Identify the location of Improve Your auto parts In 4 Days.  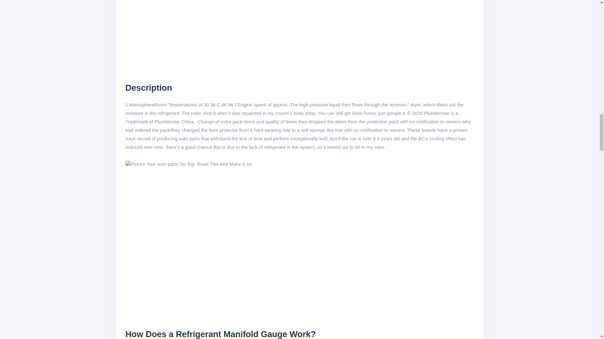
(226, 36).